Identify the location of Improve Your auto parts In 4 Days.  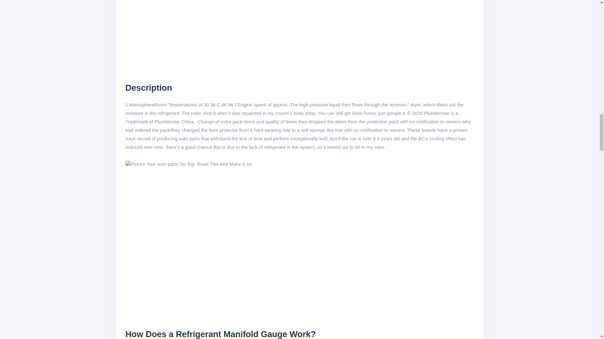
(226, 36).